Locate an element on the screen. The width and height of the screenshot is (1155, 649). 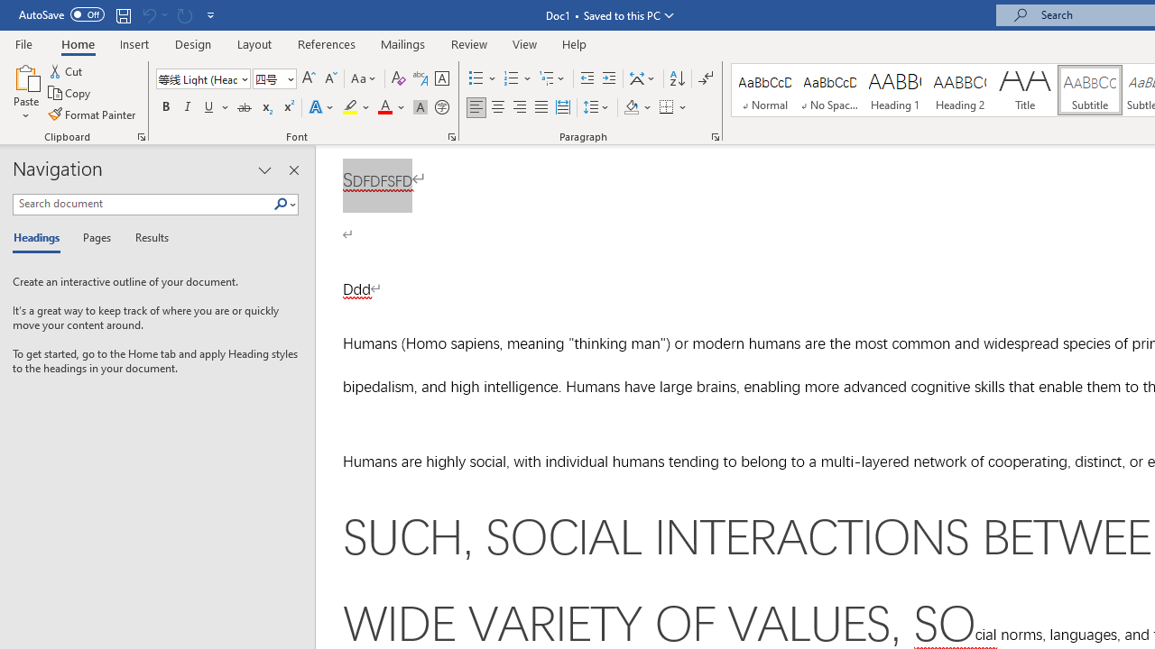
Office Clipboard... is located at coordinates (141, 137).